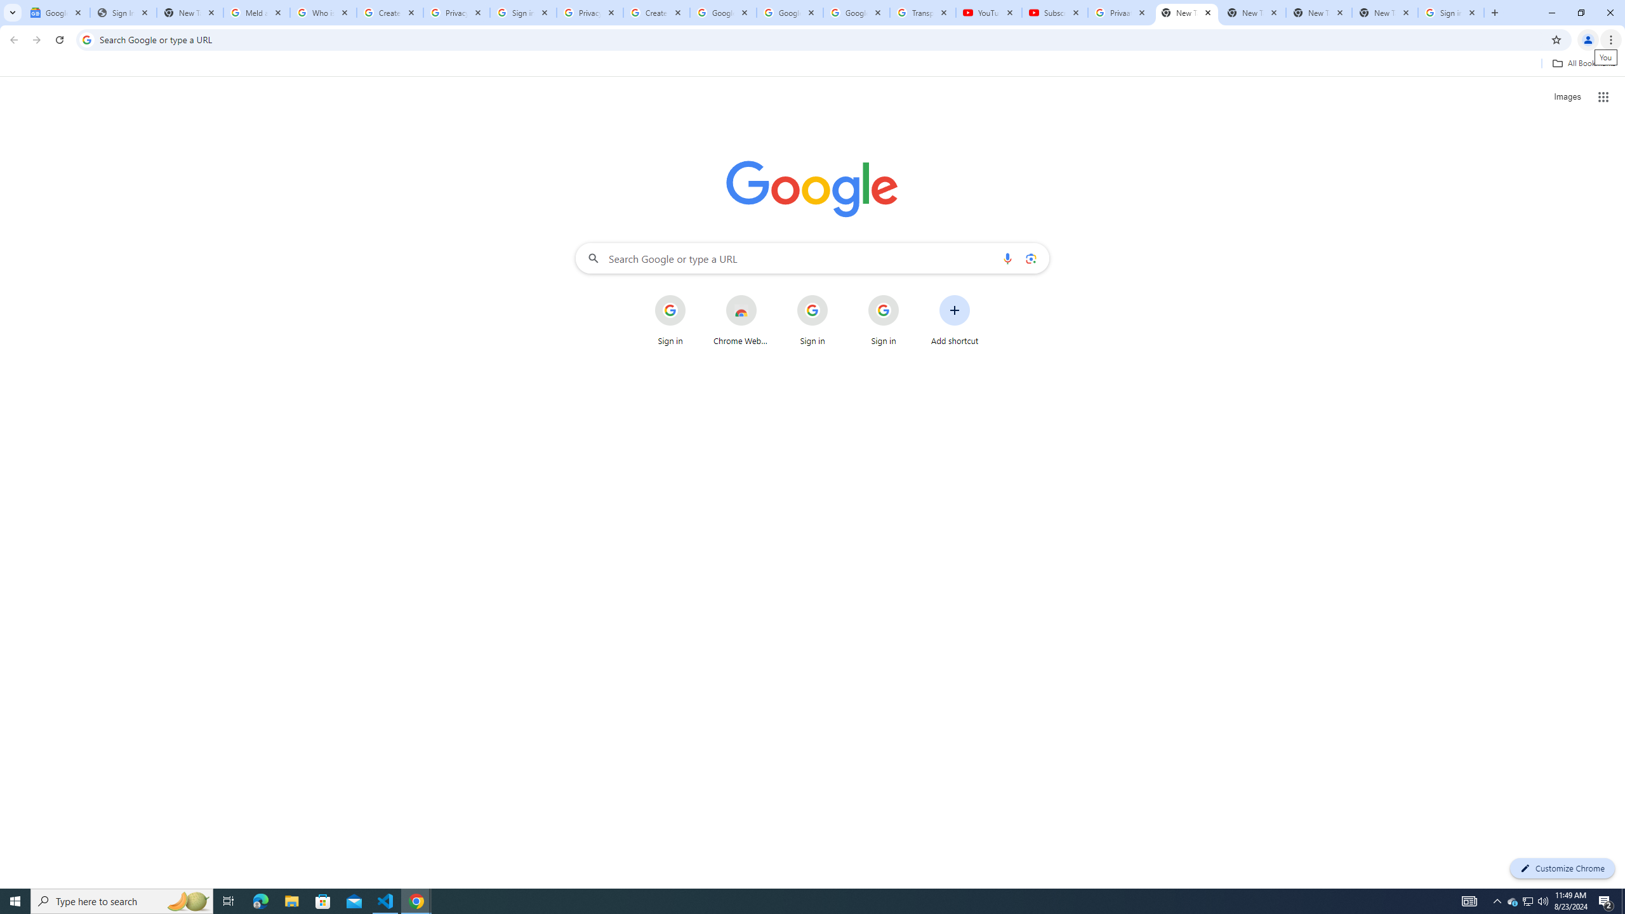 The image size is (1625, 914). Describe the element at coordinates (1451, 13) in the screenshot. I see `Sign in - Google Accounts` at that location.